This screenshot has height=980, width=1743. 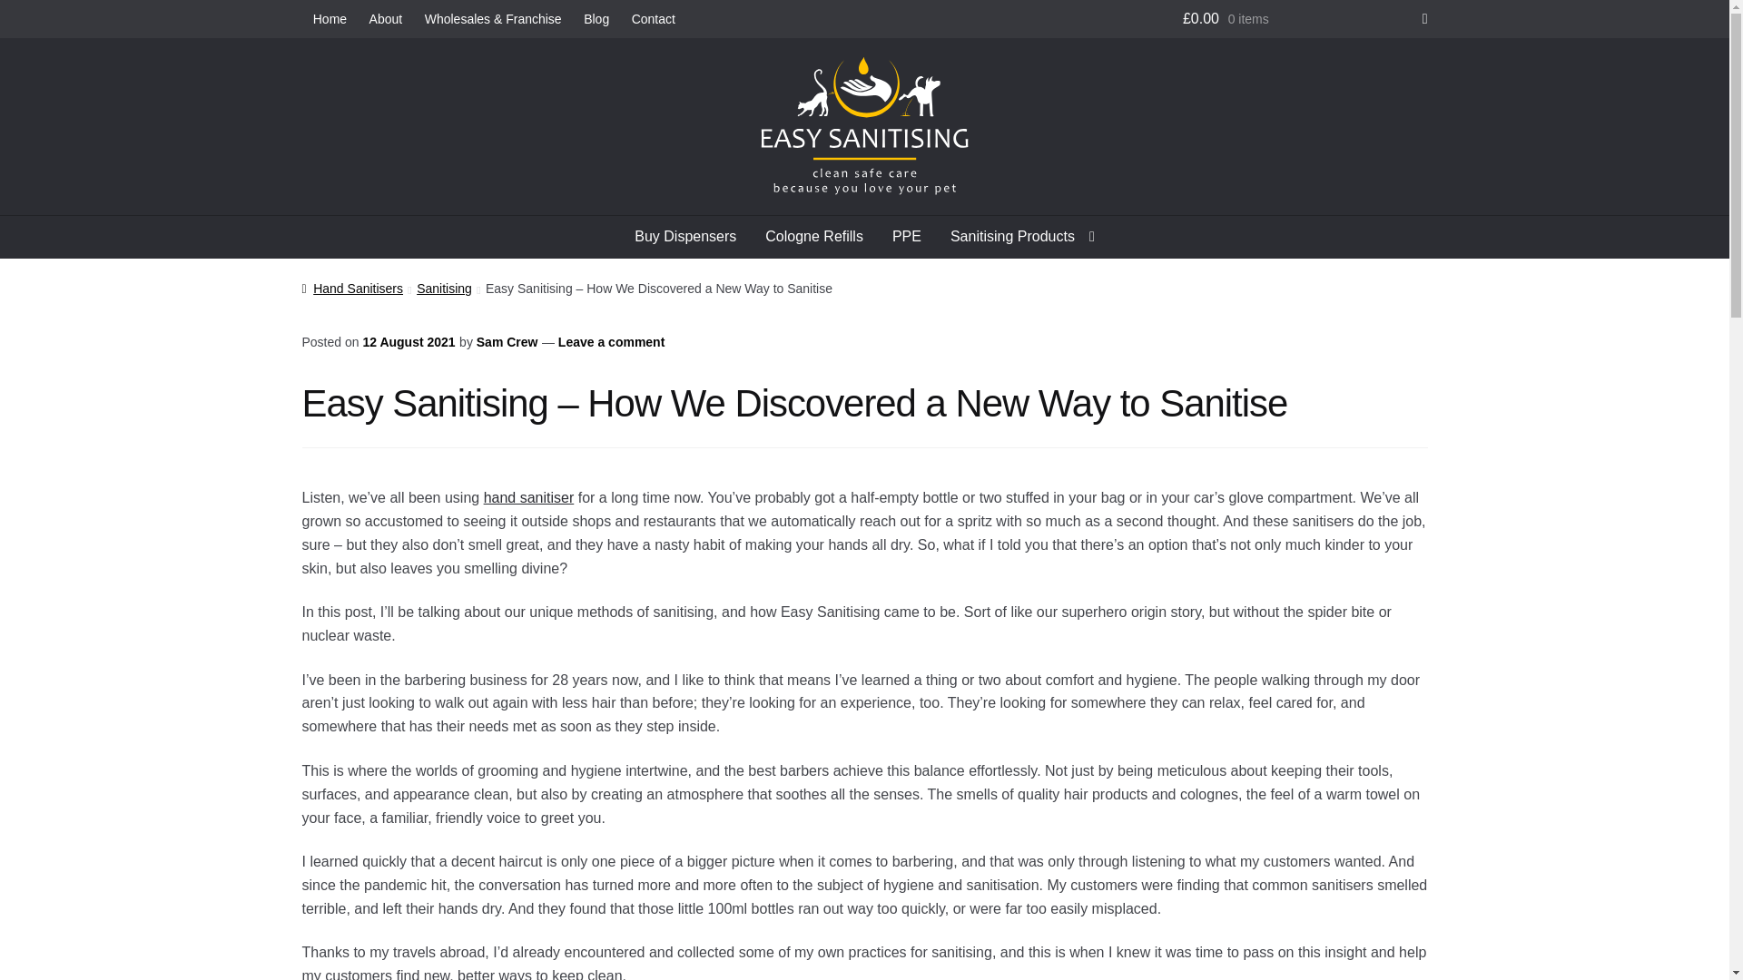 What do you see at coordinates (612, 341) in the screenshot?
I see `Leave a comment` at bounding box center [612, 341].